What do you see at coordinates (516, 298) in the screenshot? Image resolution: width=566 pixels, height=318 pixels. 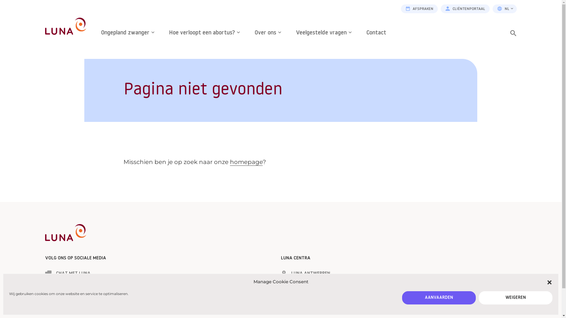 I see `WEIGEREN` at bounding box center [516, 298].